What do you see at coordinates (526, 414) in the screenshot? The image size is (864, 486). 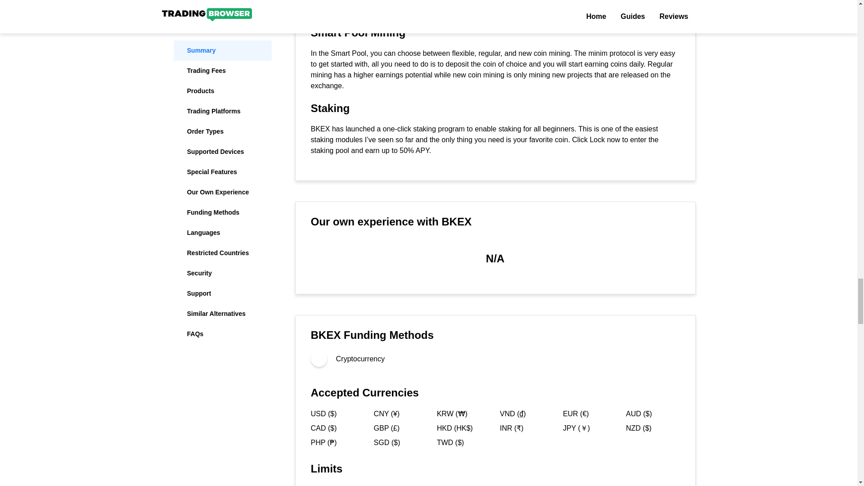 I see `Vietnamese Dong` at bounding box center [526, 414].